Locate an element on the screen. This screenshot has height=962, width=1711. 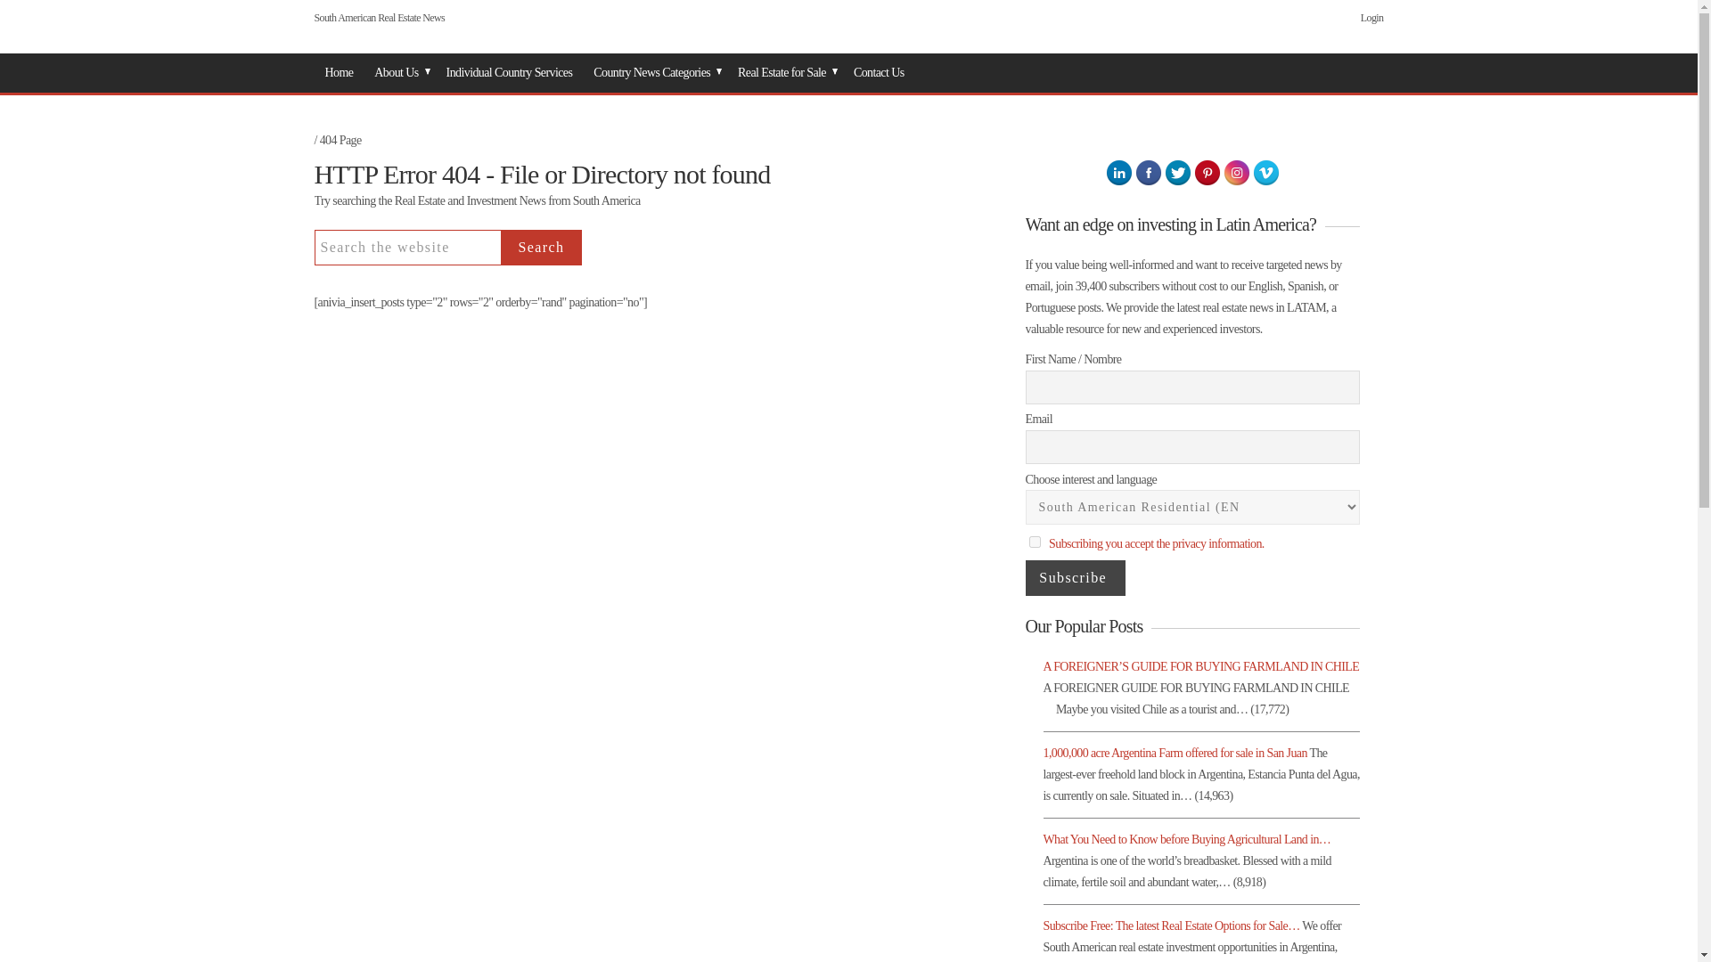
Have some questions ? is located at coordinates (879, 73).